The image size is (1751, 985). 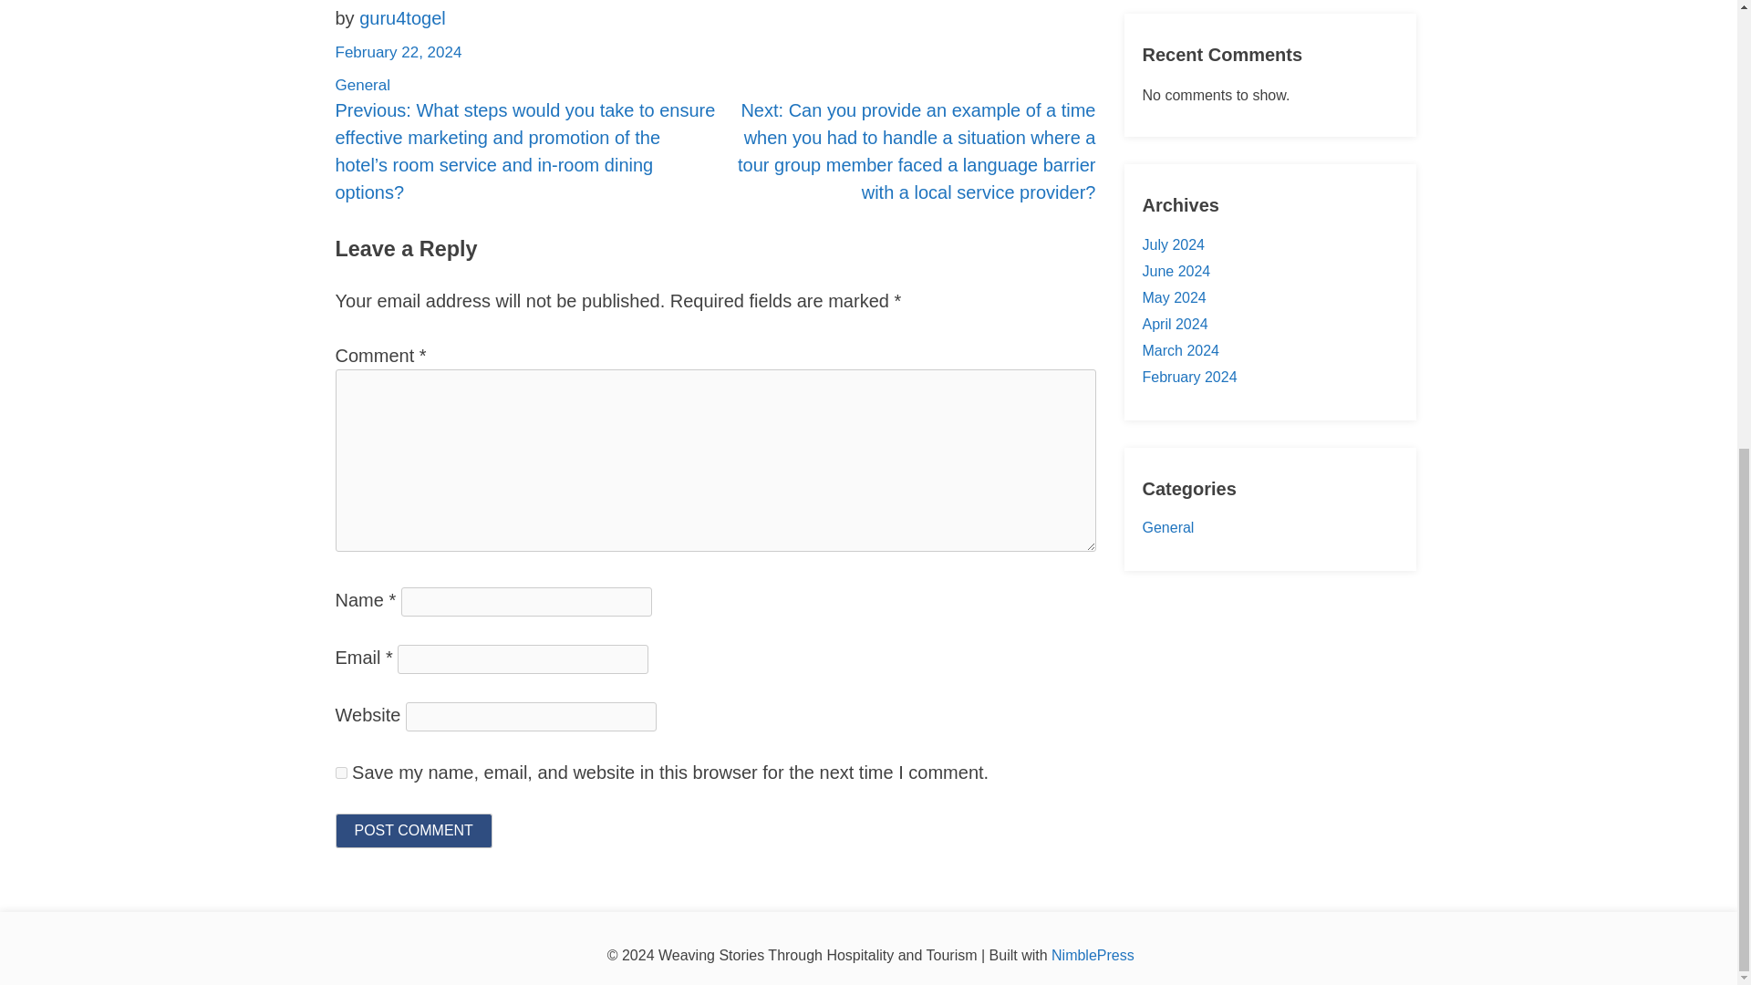 I want to click on July 2024, so click(x=1173, y=244).